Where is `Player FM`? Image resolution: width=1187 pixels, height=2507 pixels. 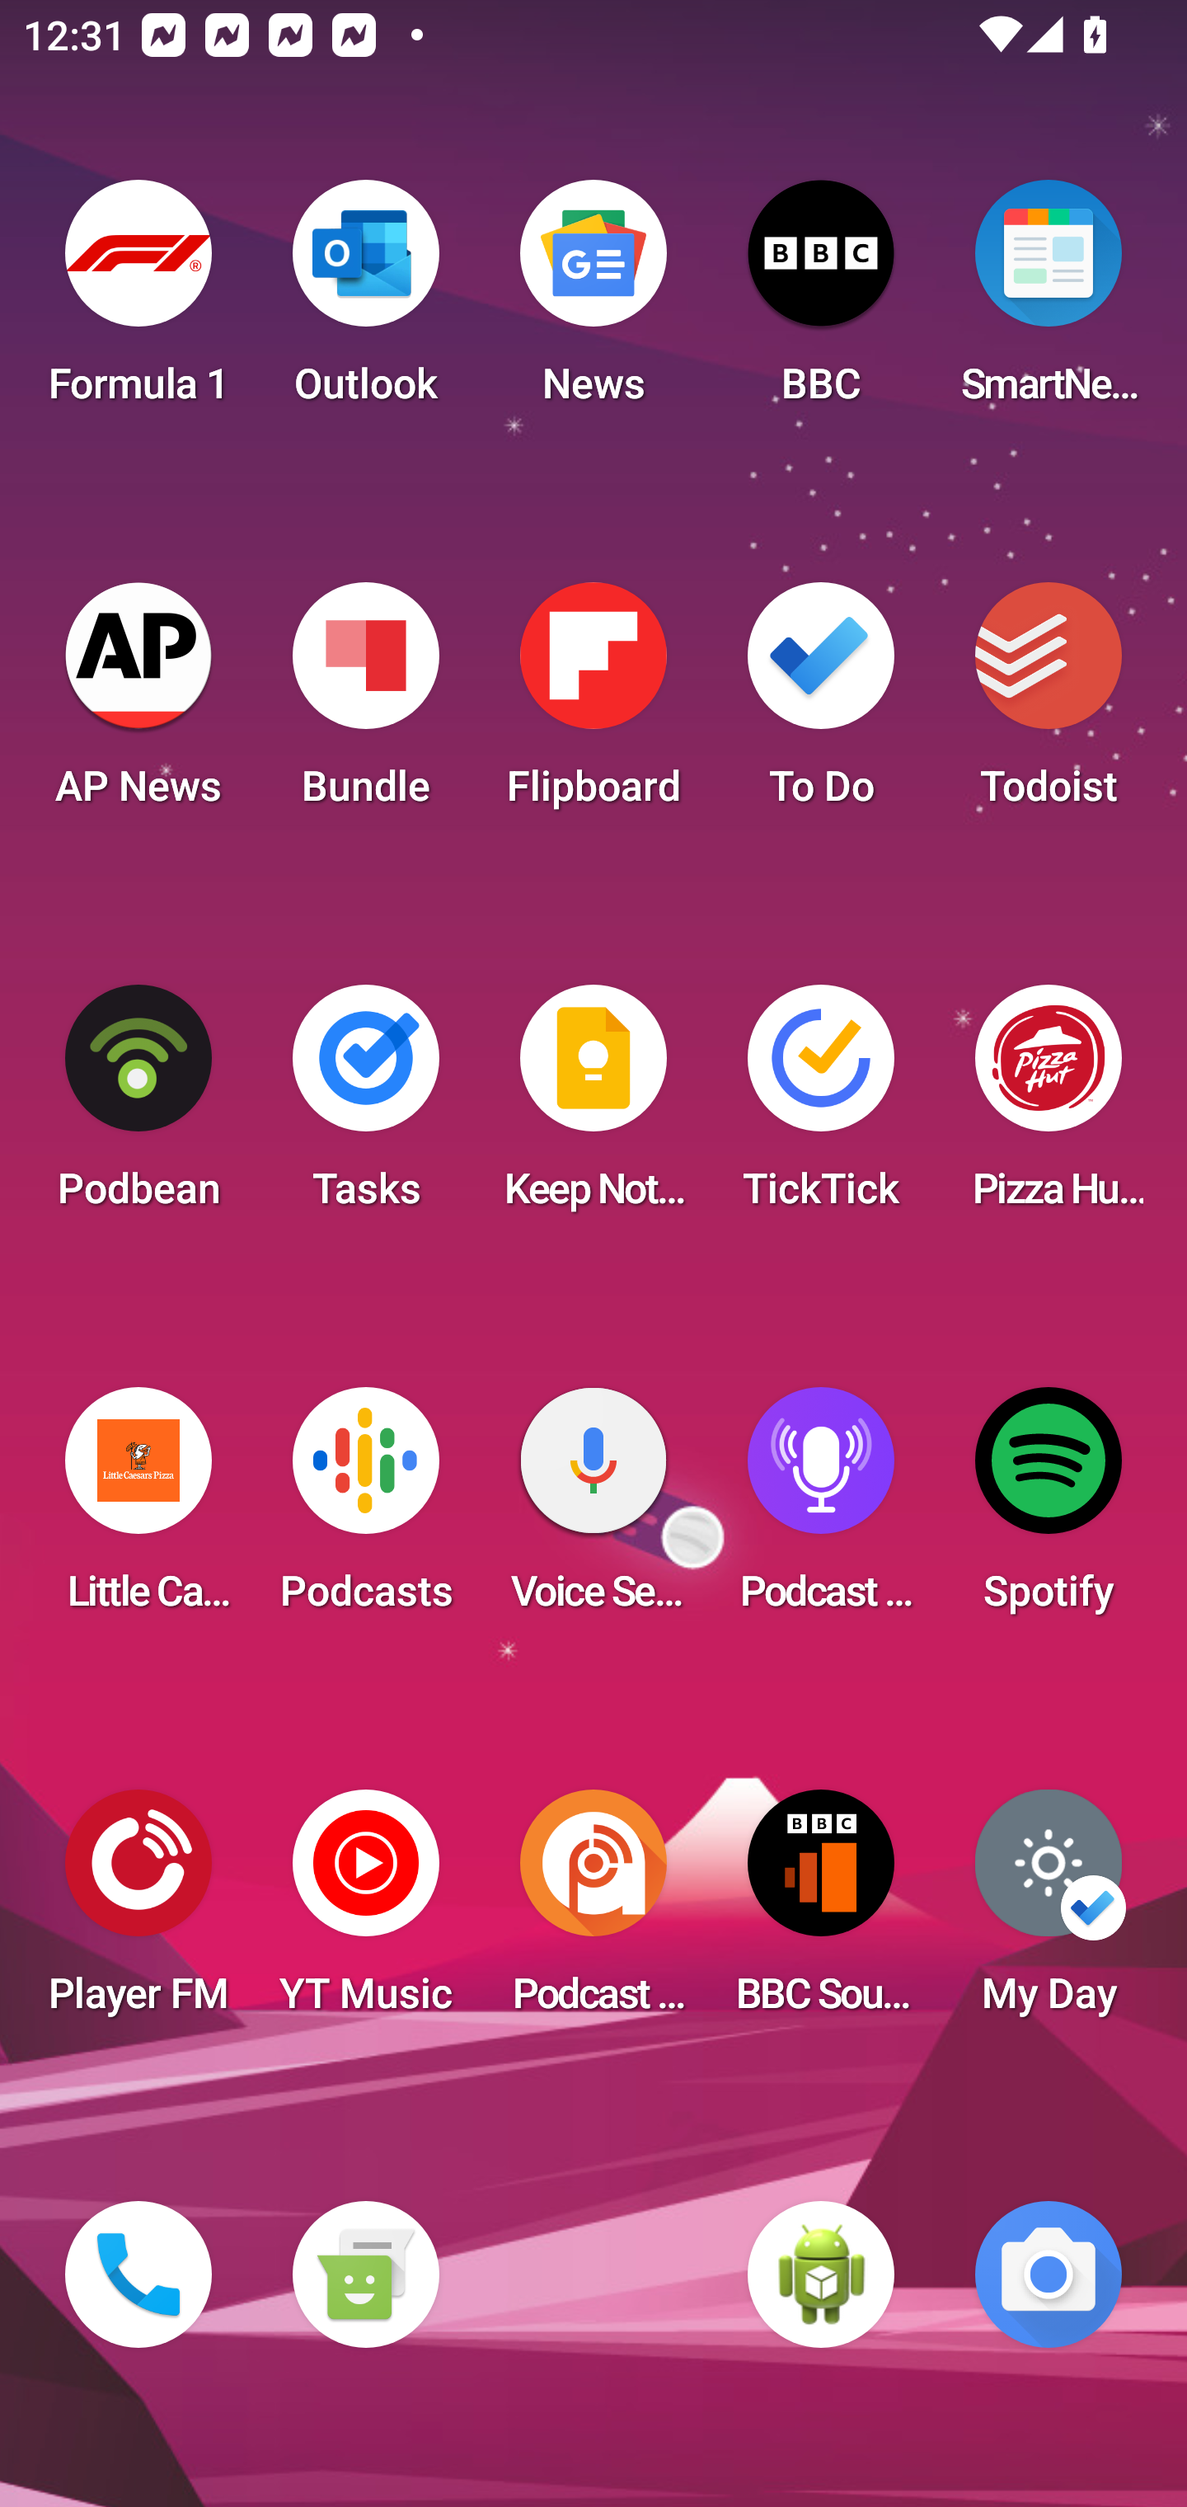
Player FM is located at coordinates (138, 1912).